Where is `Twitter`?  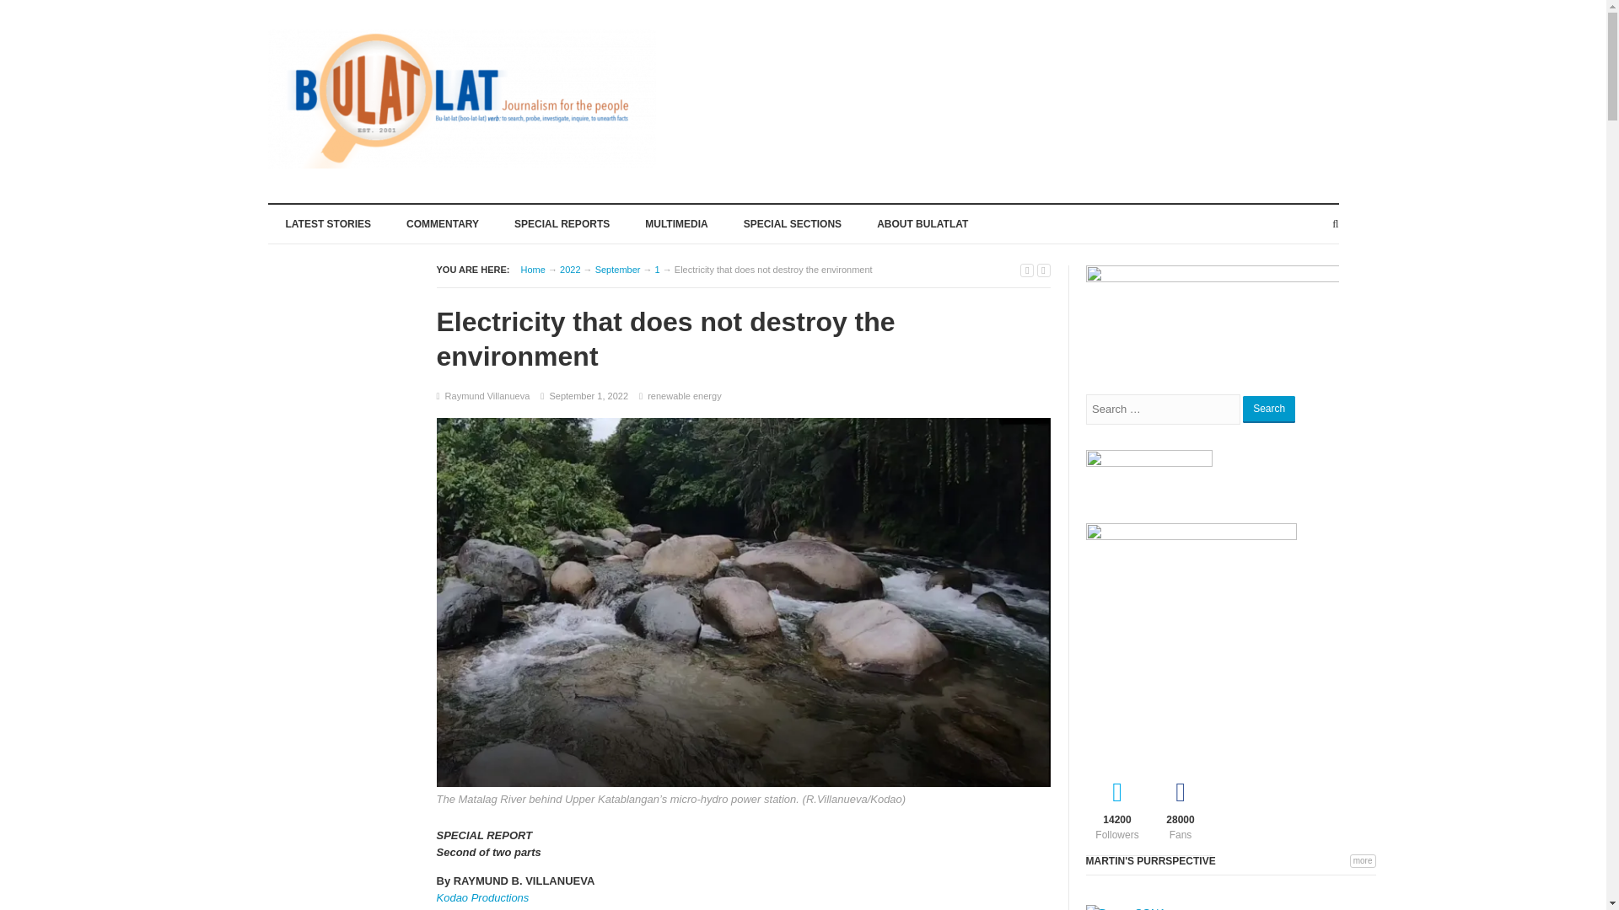
Twitter is located at coordinates (1118, 807).